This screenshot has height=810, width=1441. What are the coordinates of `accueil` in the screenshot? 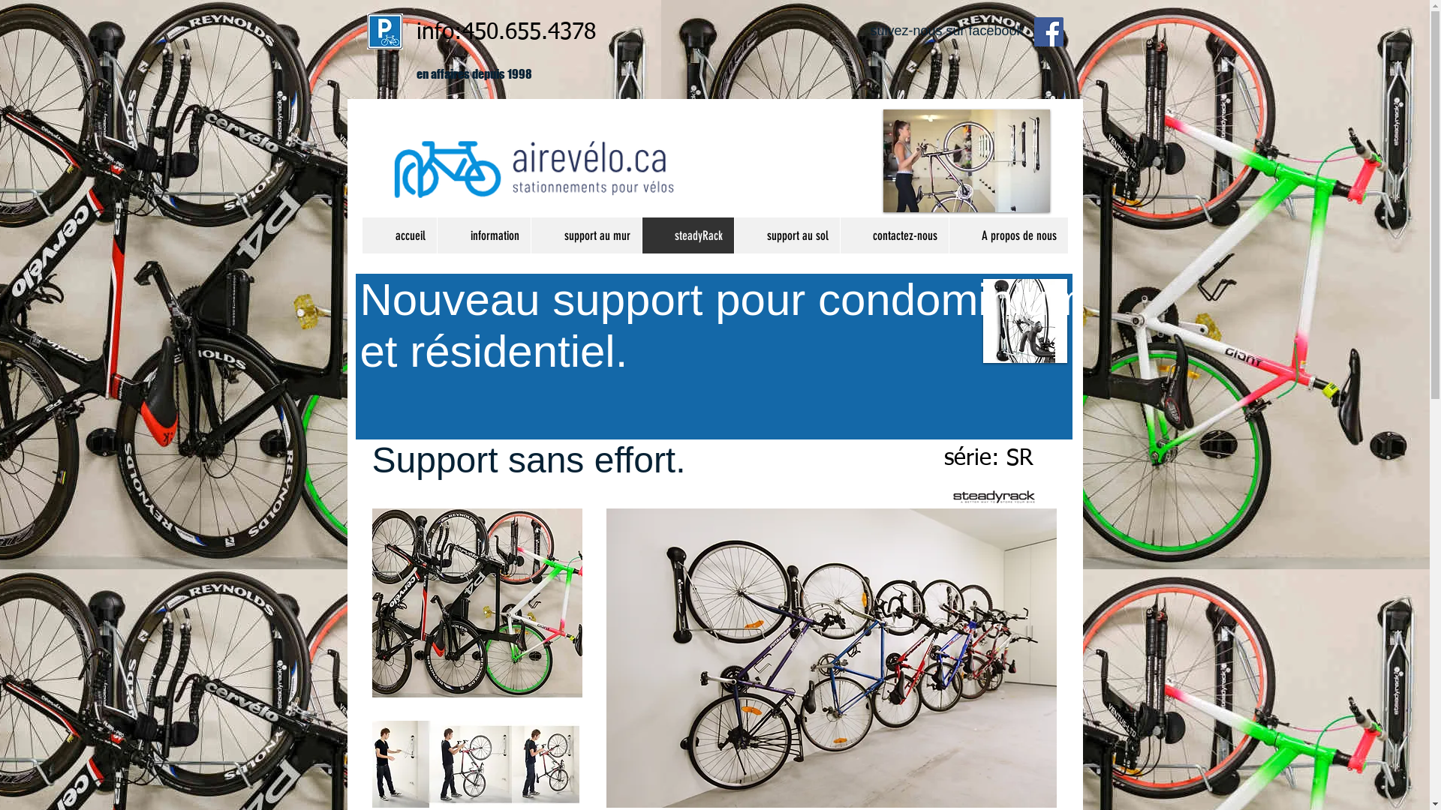 It's located at (399, 235).